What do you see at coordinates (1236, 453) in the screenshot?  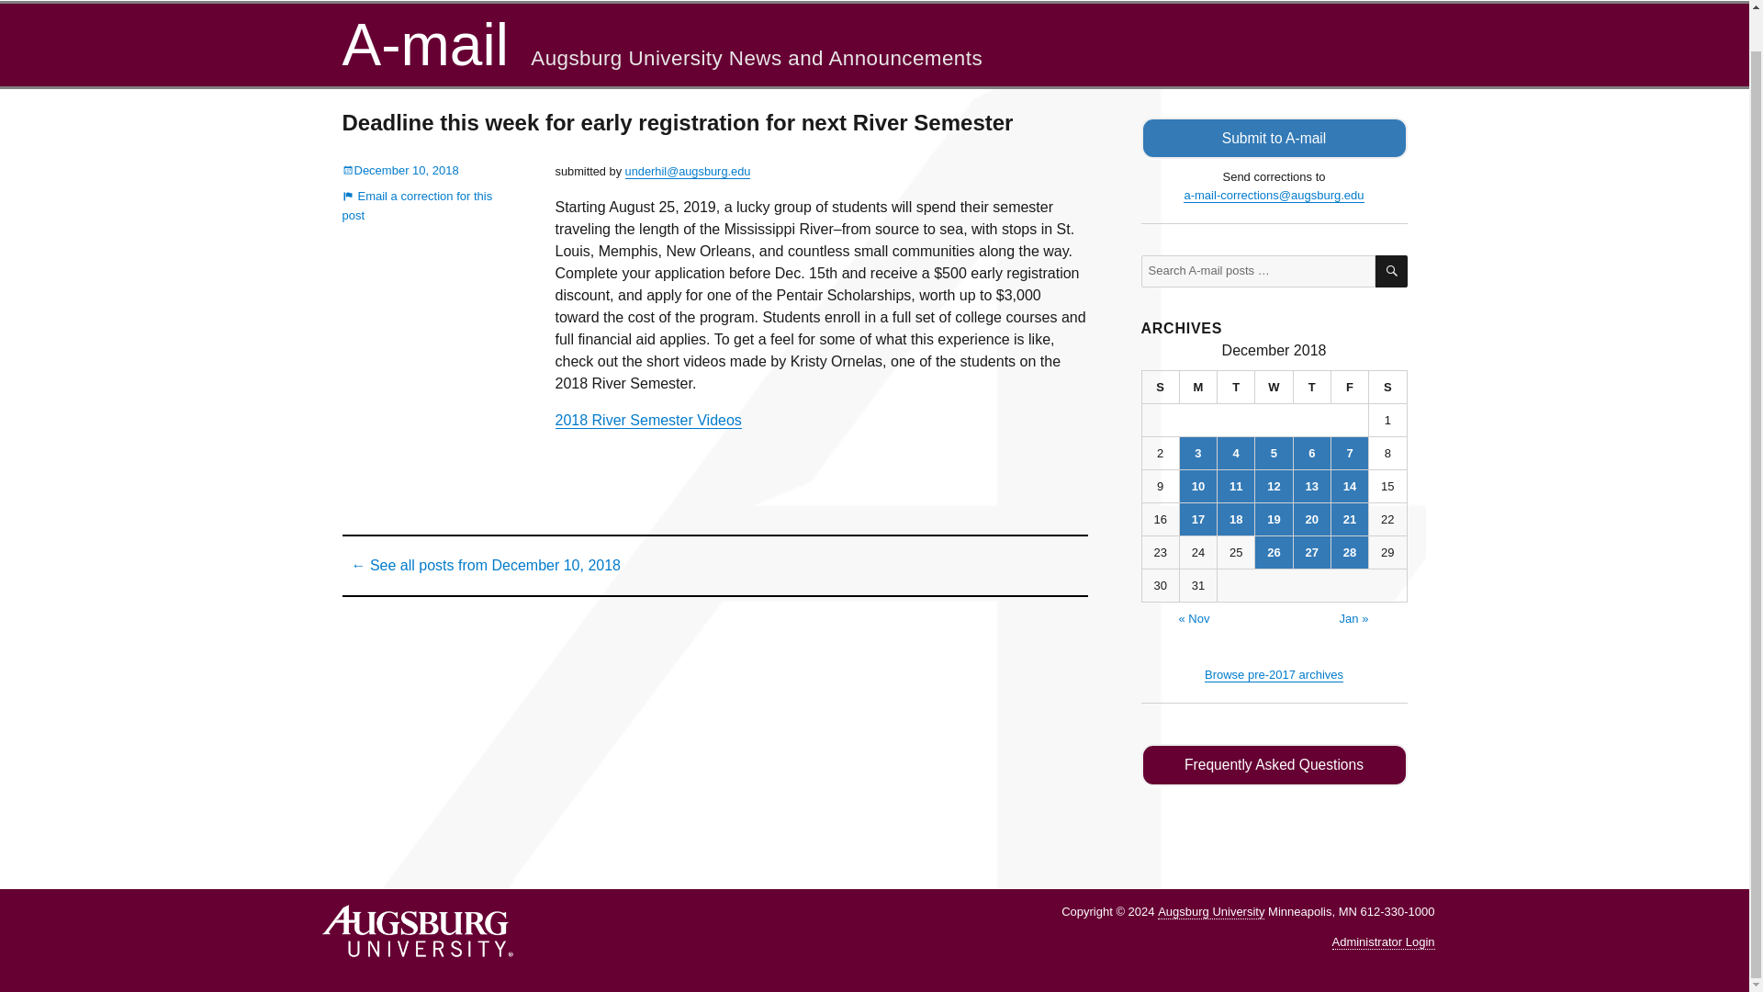 I see `4` at bounding box center [1236, 453].